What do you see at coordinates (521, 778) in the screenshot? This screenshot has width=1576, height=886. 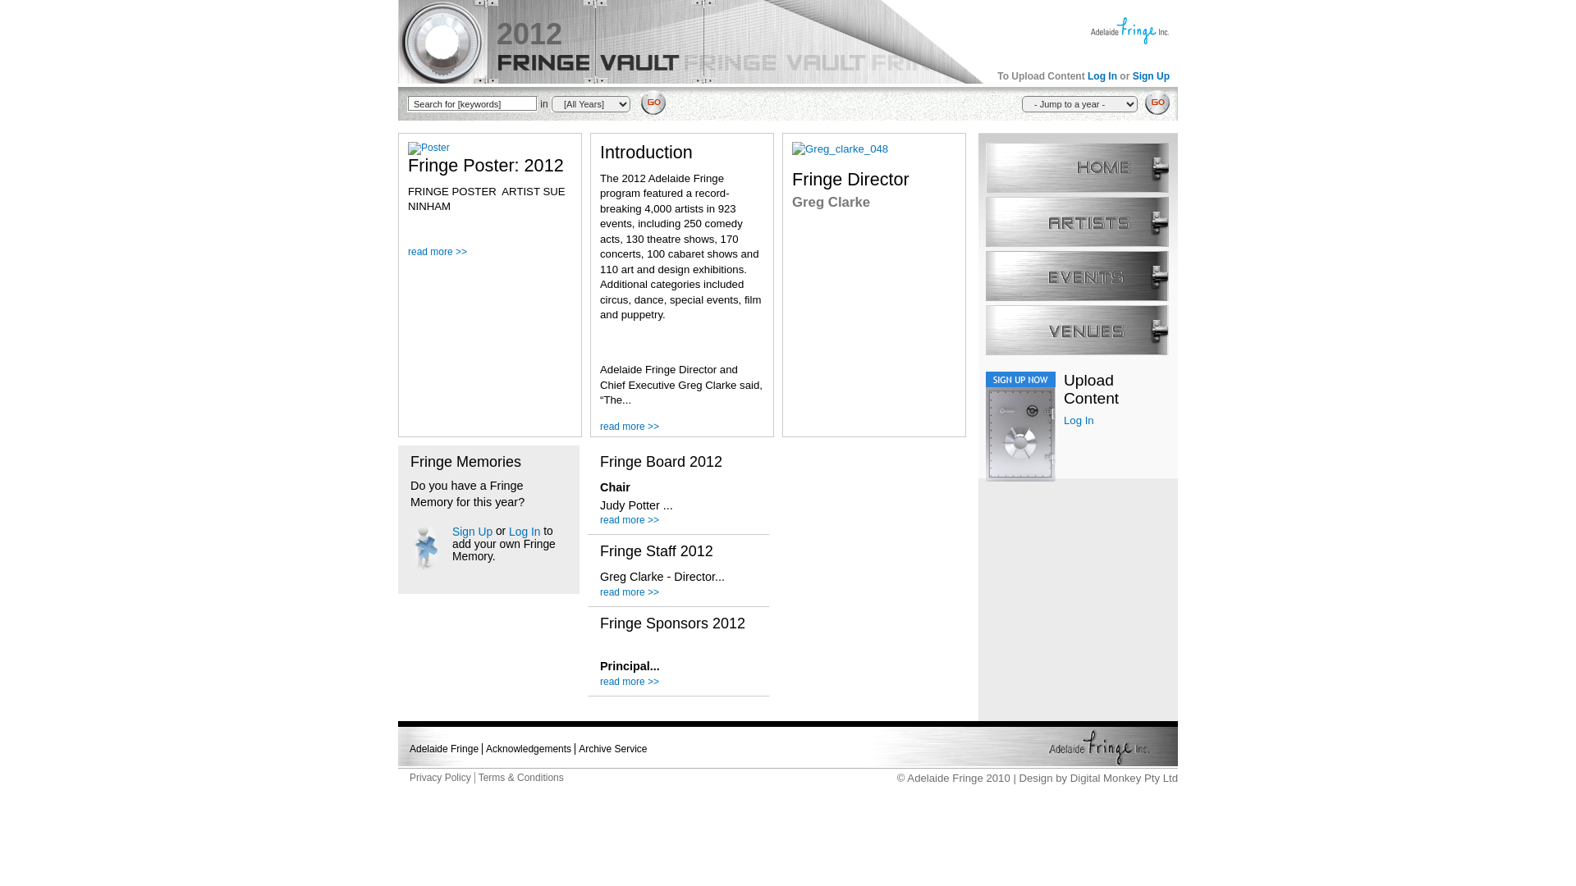 I see `Terms & Conditions` at bounding box center [521, 778].